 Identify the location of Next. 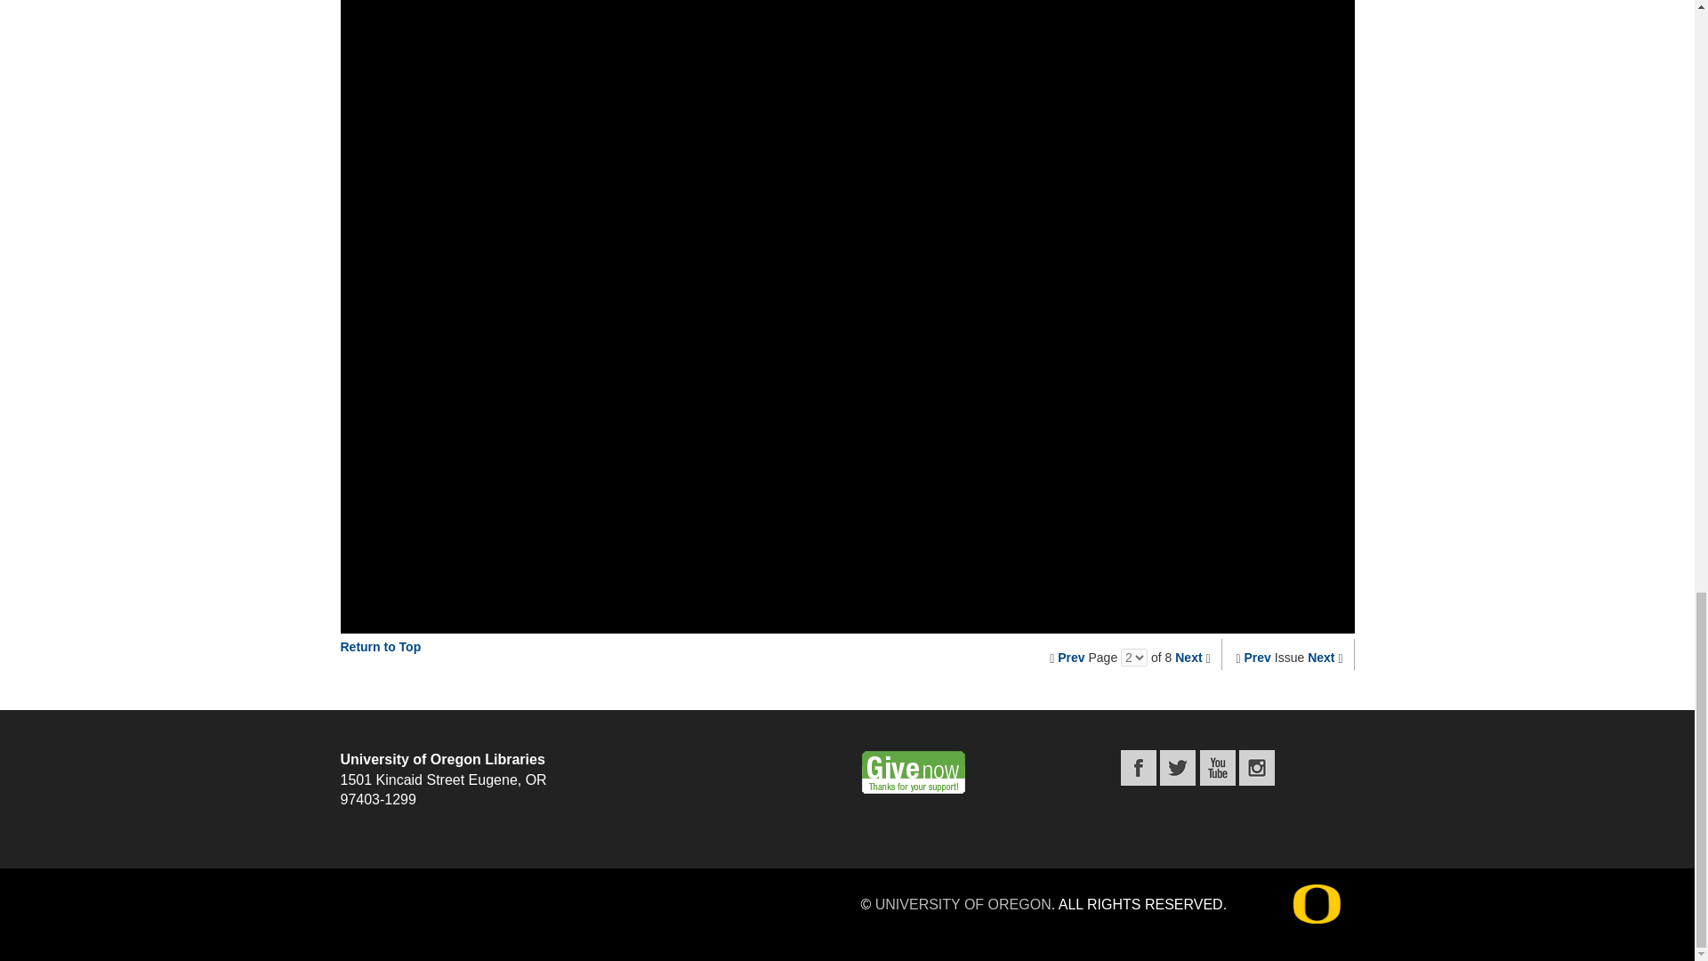
(1188, 658).